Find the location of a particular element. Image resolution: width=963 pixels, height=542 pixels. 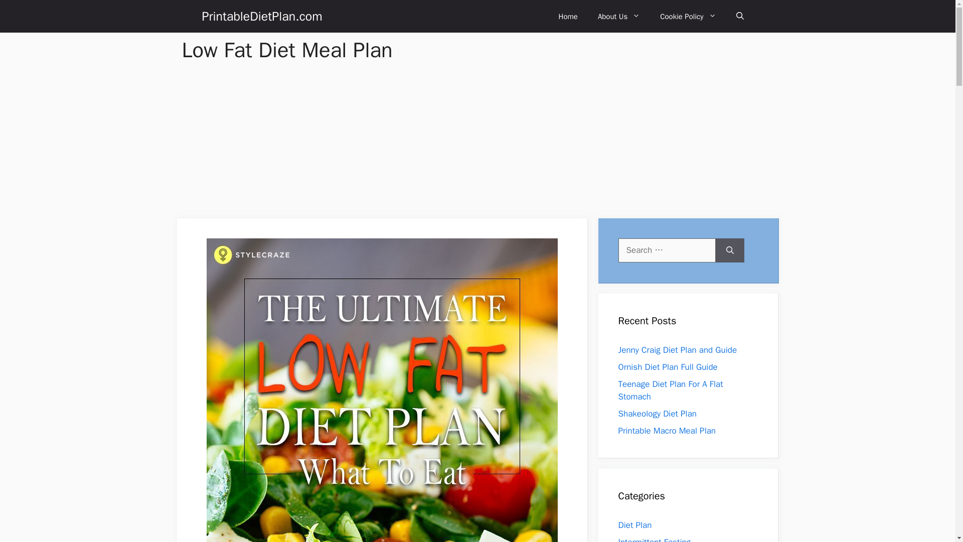

Ornish Diet Plan Full Guide is located at coordinates (668, 367).